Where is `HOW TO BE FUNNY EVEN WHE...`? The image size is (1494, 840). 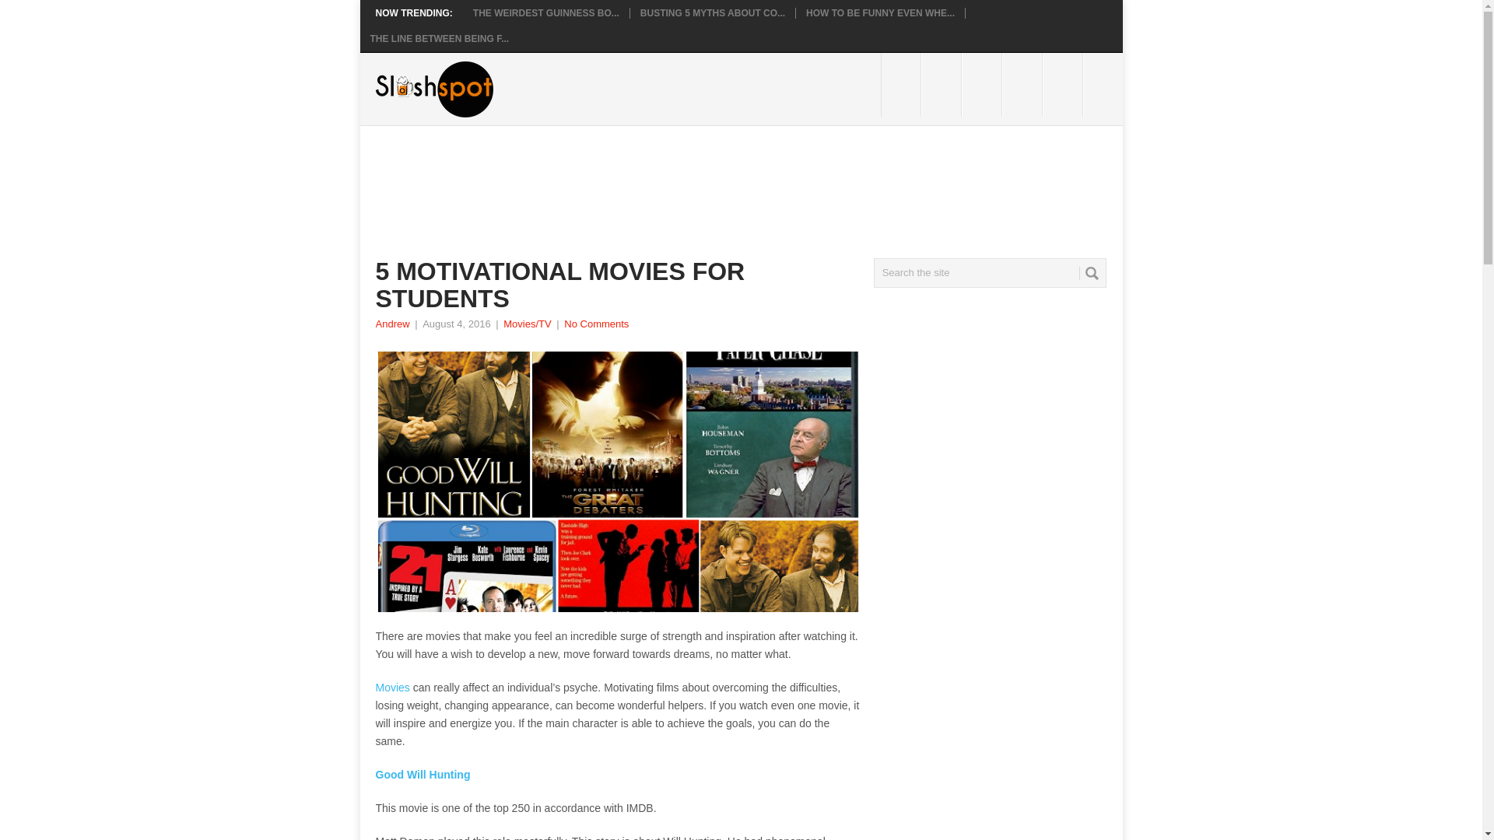
HOW TO BE FUNNY EVEN WHE... is located at coordinates (880, 12).